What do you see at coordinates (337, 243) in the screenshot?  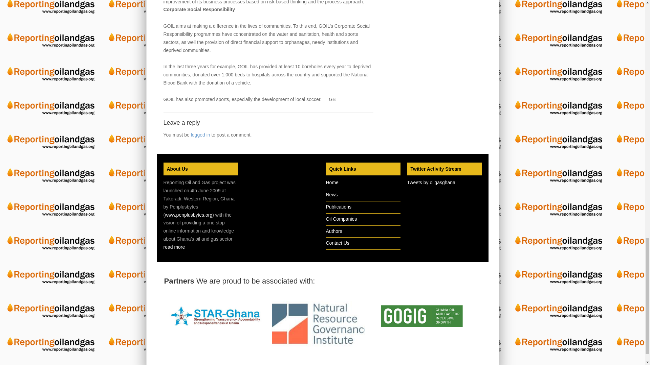 I see `Contact Us` at bounding box center [337, 243].